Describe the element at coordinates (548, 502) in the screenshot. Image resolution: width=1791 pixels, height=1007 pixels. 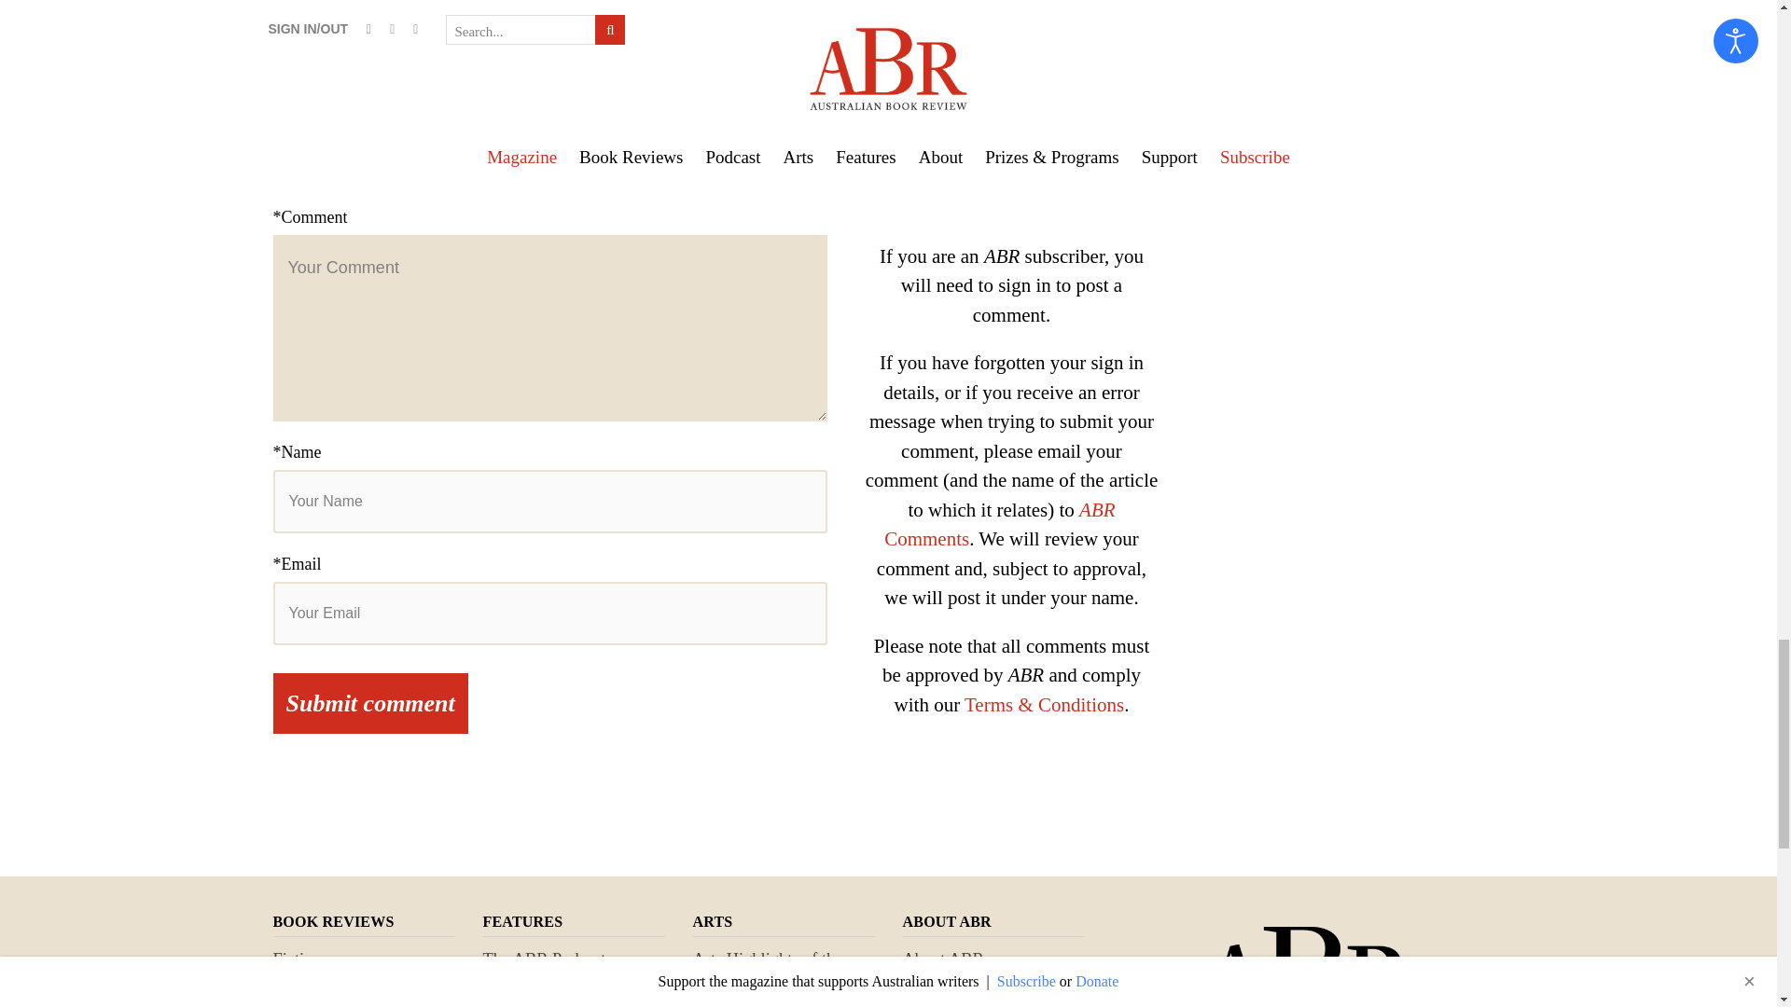
I see `Your Name` at that location.